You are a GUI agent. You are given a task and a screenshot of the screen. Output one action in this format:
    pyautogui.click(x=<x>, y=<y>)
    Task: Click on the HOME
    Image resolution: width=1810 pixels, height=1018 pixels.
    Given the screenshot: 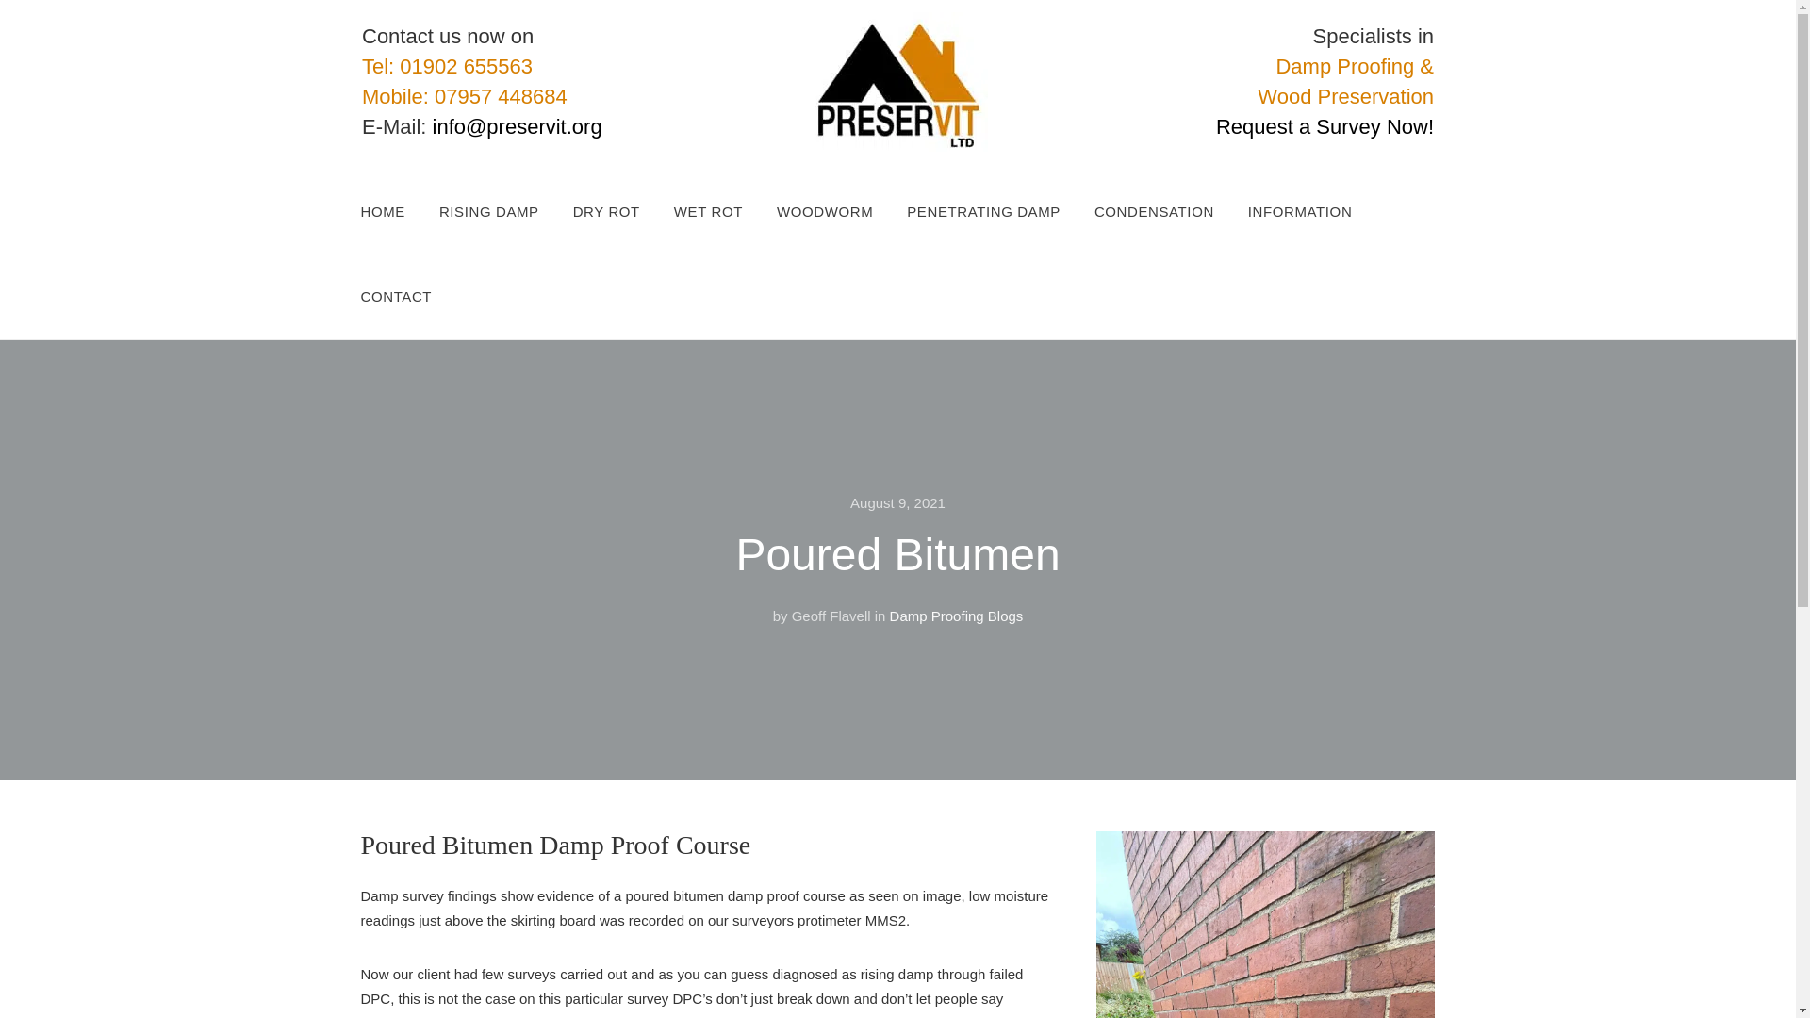 What is the action you would take?
    pyautogui.click(x=399, y=212)
    